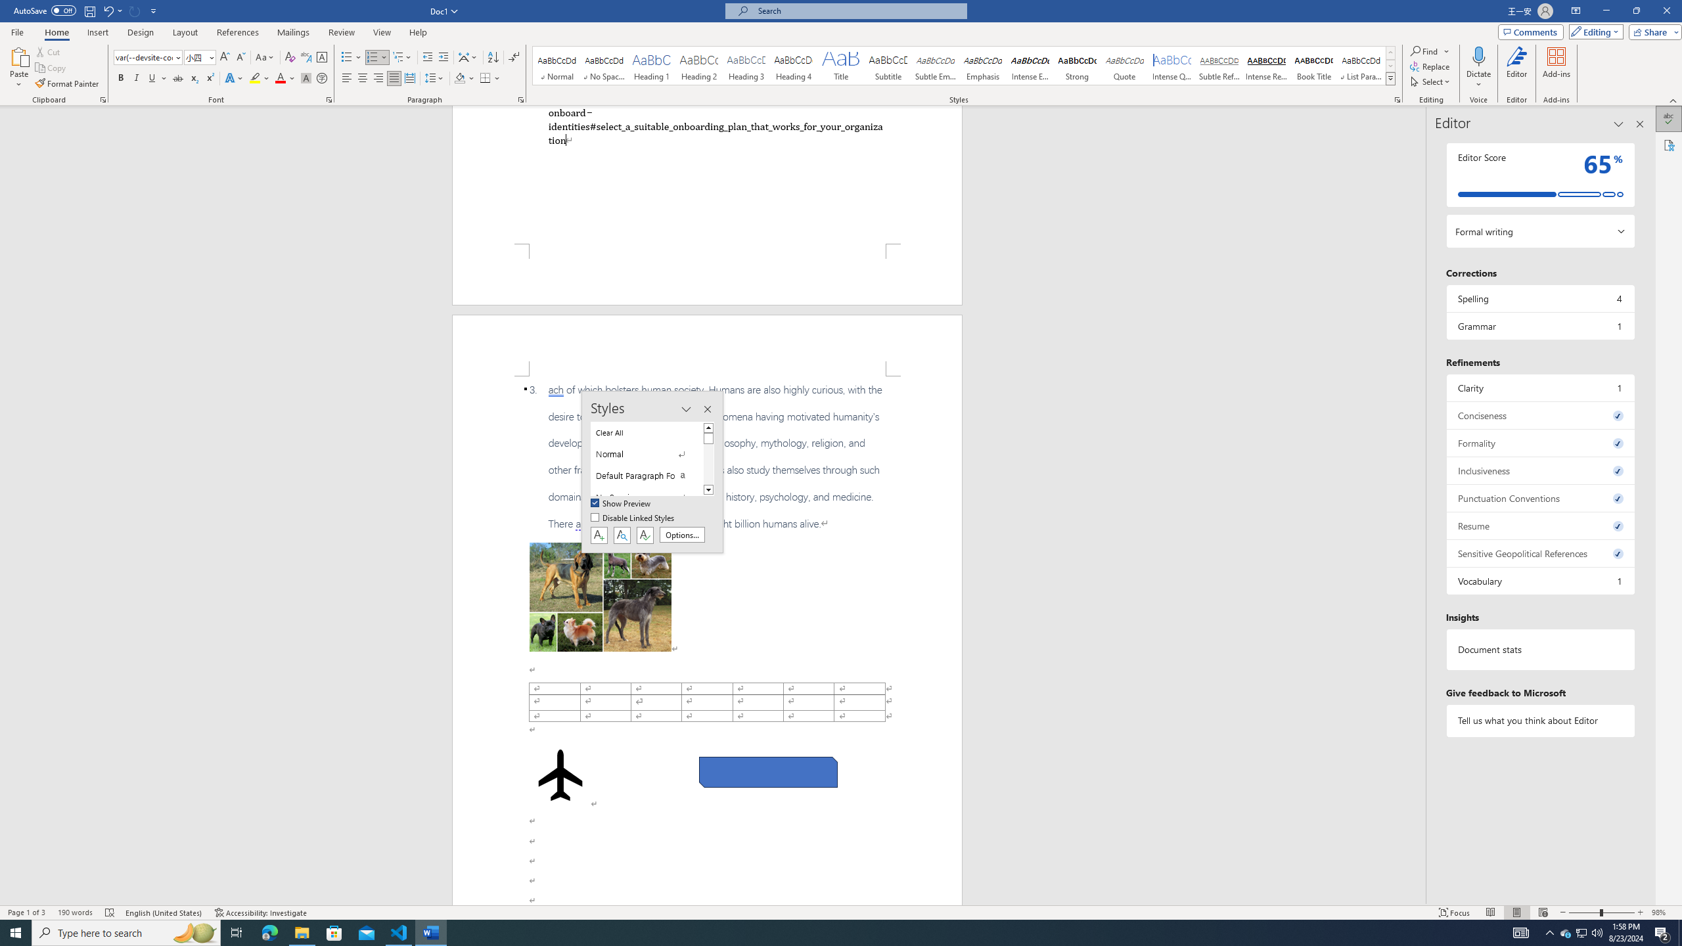 This screenshot has height=946, width=1682. I want to click on Font Color Automatic, so click(280, 79).